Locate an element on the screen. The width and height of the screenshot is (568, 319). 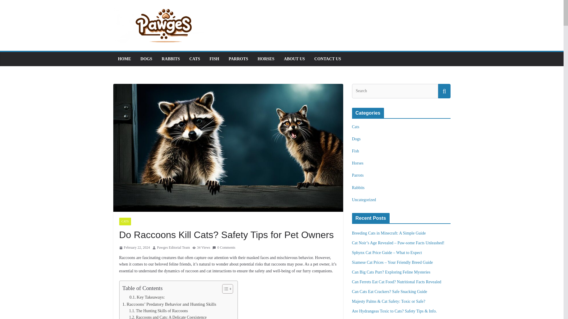
0 Comments is located at coordinates (224, 248).